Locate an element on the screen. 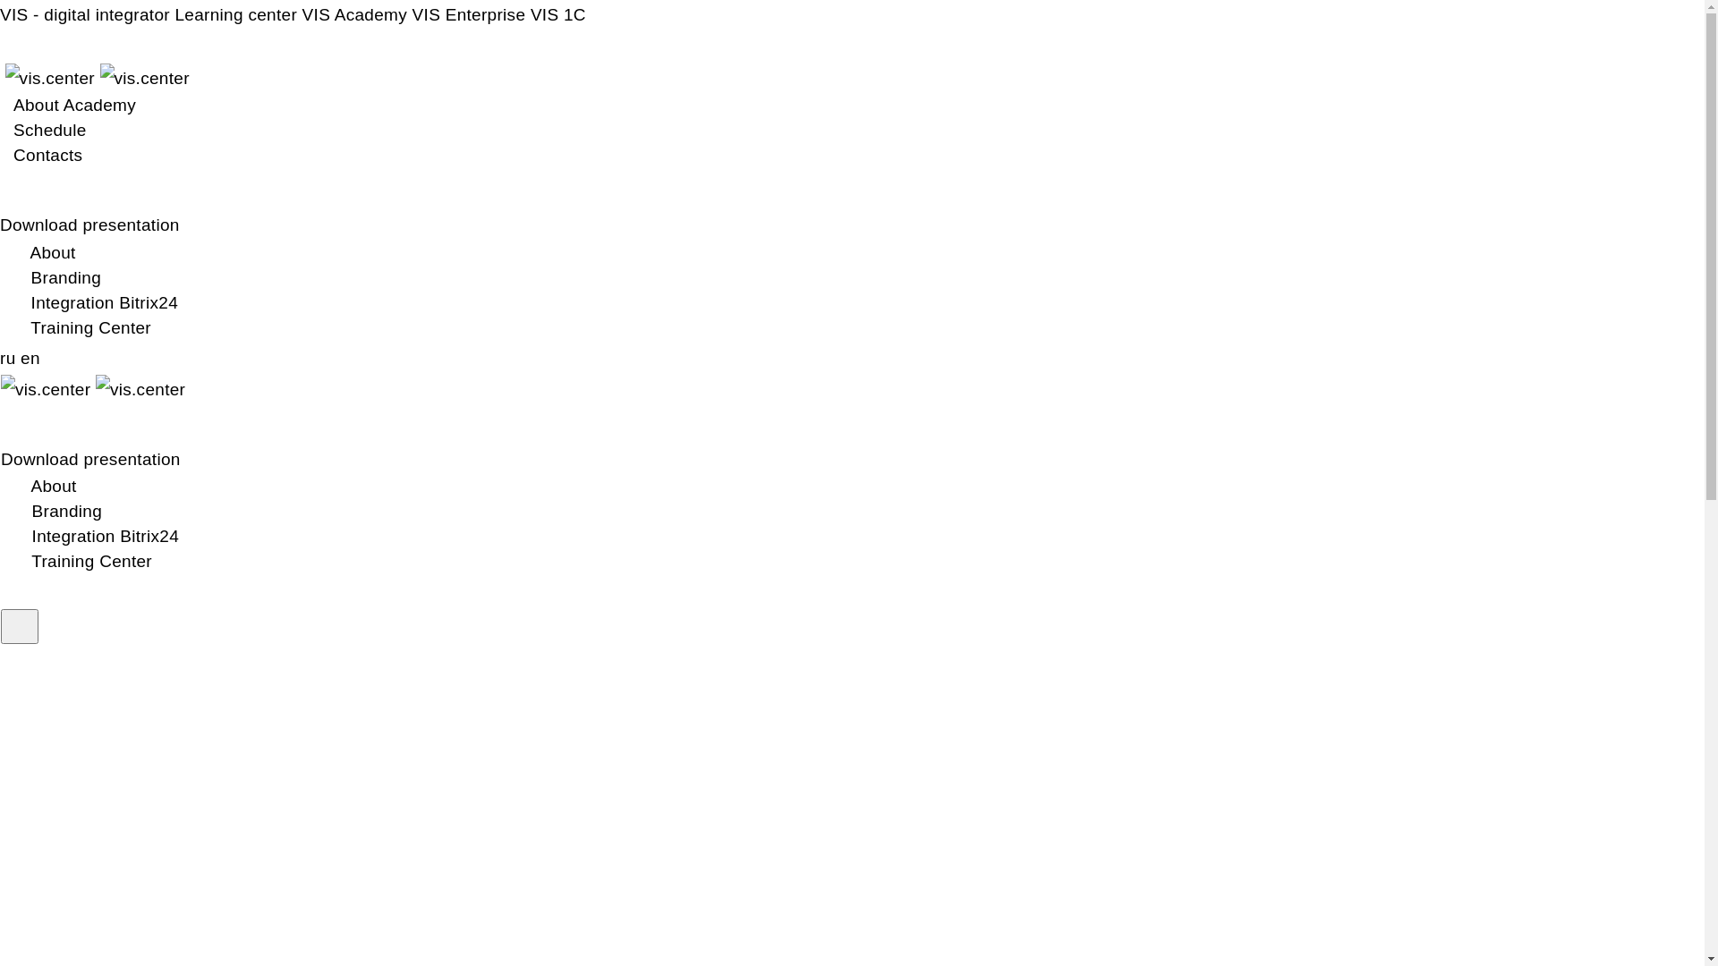 The image size is (1718, 966). About is located at coordinates (46, 487).